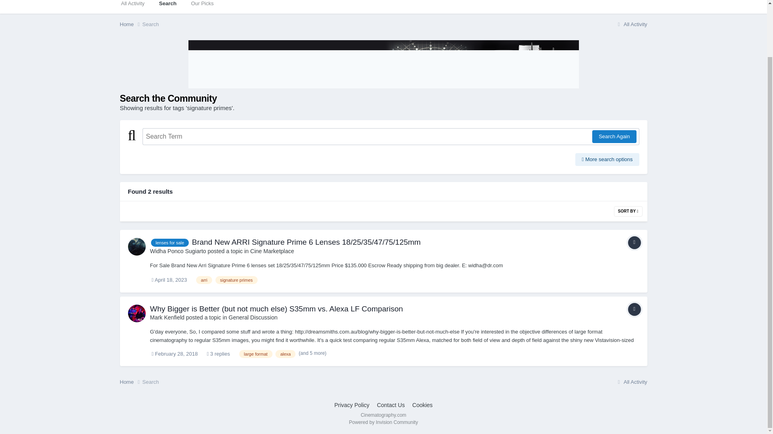 The height and width of the screenshot is (434, 773). What do you see at coordinates (634, 242) in the screenshot?
I see `Topic` at bounding box center [634, 242].